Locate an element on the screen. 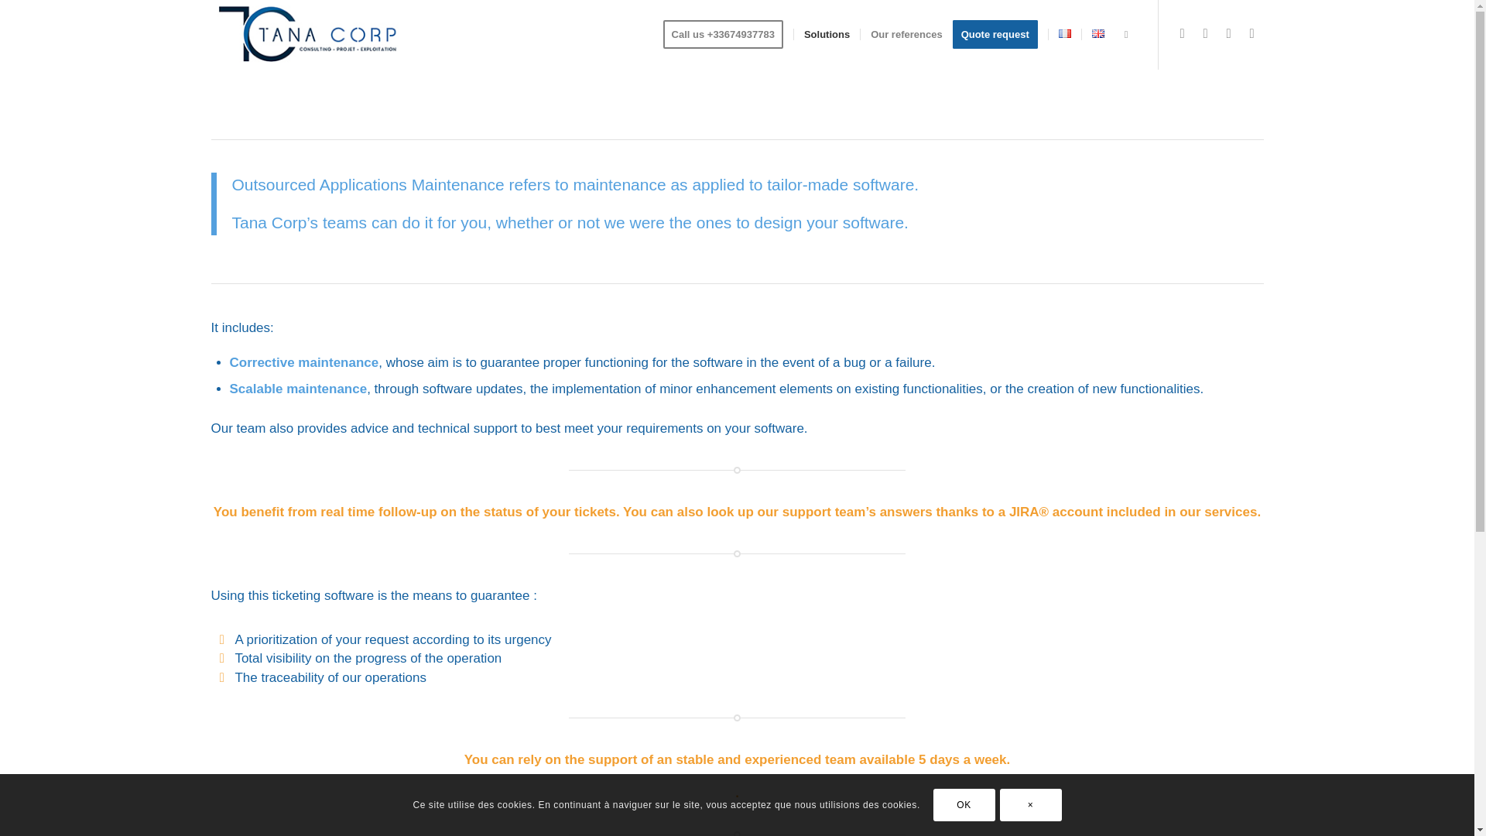  Solutions is located at coordinates (827, 34).